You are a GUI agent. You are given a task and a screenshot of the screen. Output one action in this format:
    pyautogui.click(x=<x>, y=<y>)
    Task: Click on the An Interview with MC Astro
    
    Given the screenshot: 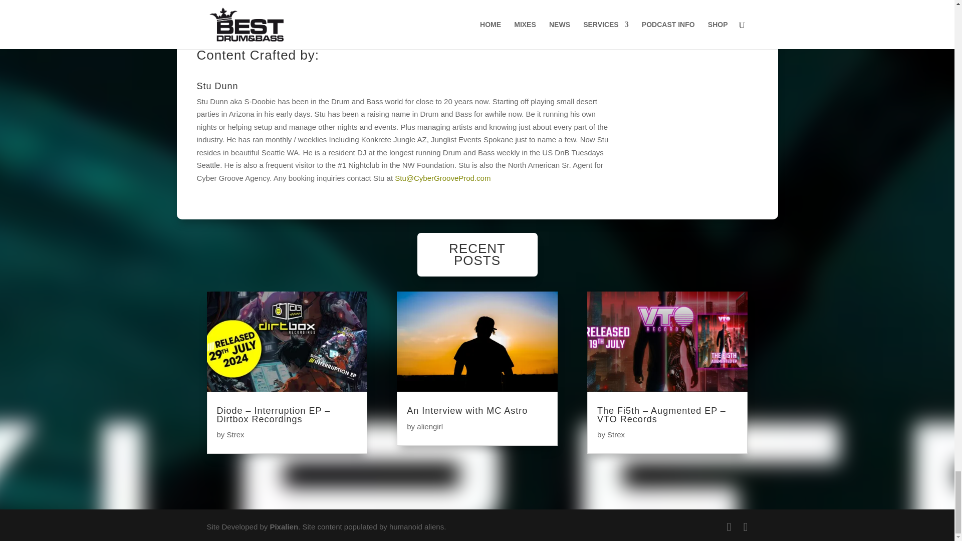 What is the action you would take?
    pyautogui.click(x=467, y=411)
    